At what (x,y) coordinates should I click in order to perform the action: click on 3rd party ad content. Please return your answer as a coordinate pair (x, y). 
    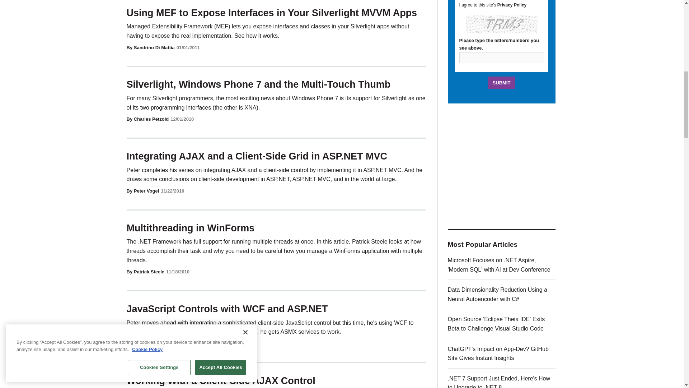
    Looking at the image, I should click on (502, 166).